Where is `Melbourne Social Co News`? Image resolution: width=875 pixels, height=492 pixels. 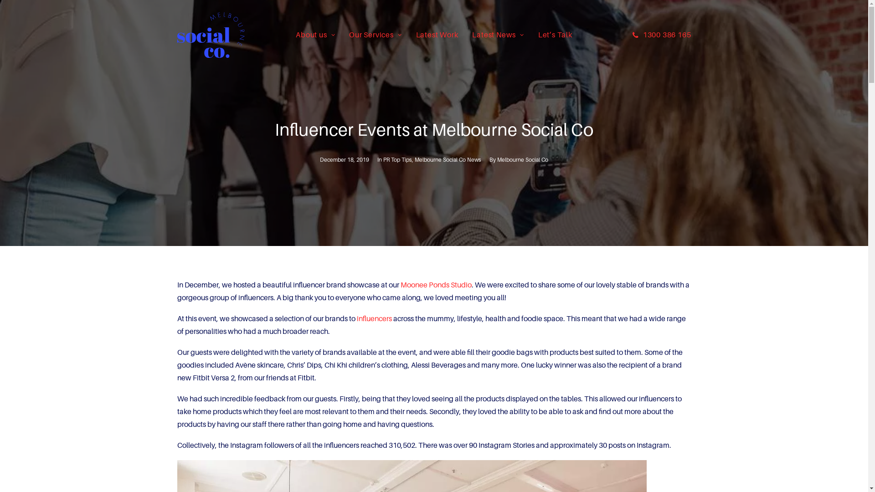 Melbourne Social Co News is located at coordinates (448, 160).